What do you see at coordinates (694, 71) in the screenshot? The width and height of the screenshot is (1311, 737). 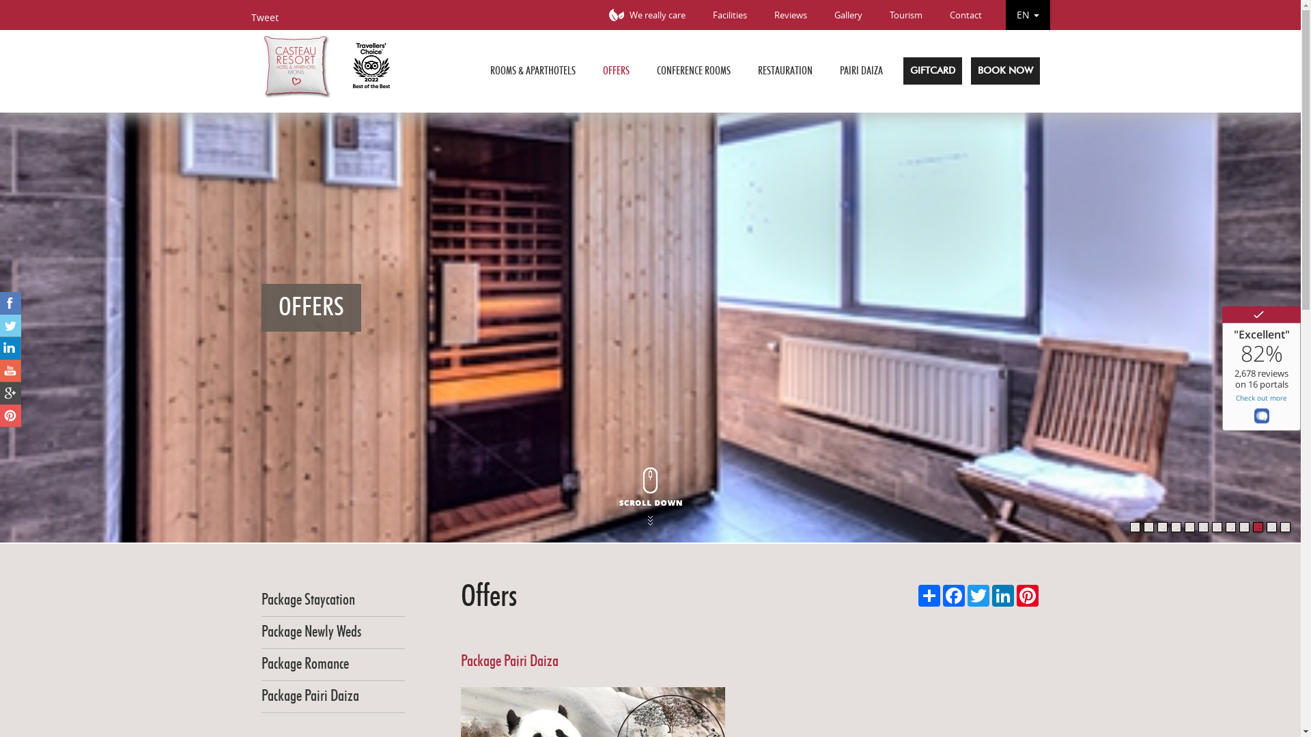 I see `CONFERENCE ROOMS` at bounding box center [694, 71].